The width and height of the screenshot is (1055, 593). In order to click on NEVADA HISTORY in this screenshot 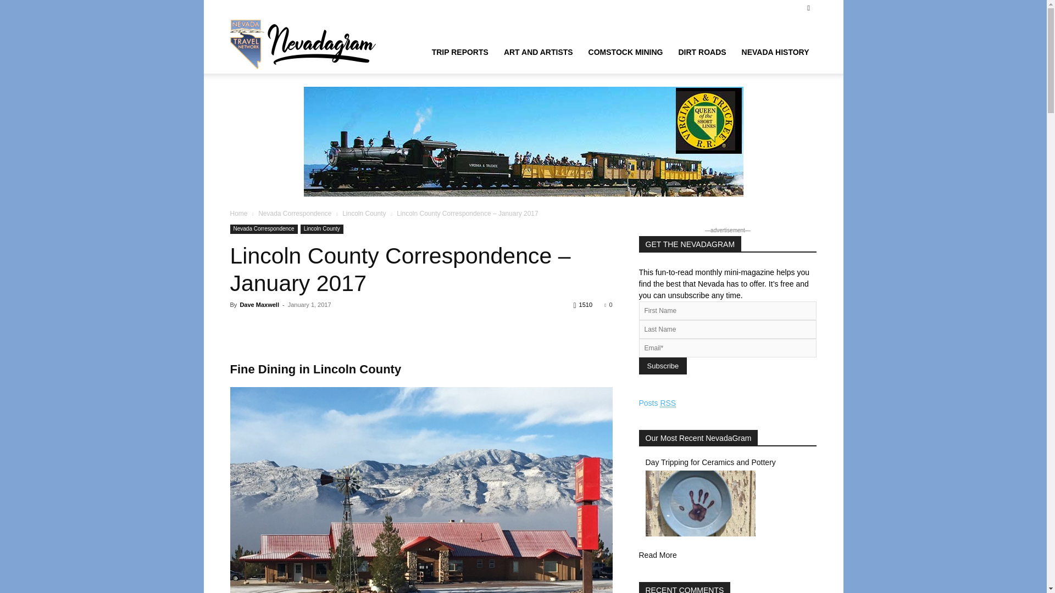, I will do `click(775, 52)`.